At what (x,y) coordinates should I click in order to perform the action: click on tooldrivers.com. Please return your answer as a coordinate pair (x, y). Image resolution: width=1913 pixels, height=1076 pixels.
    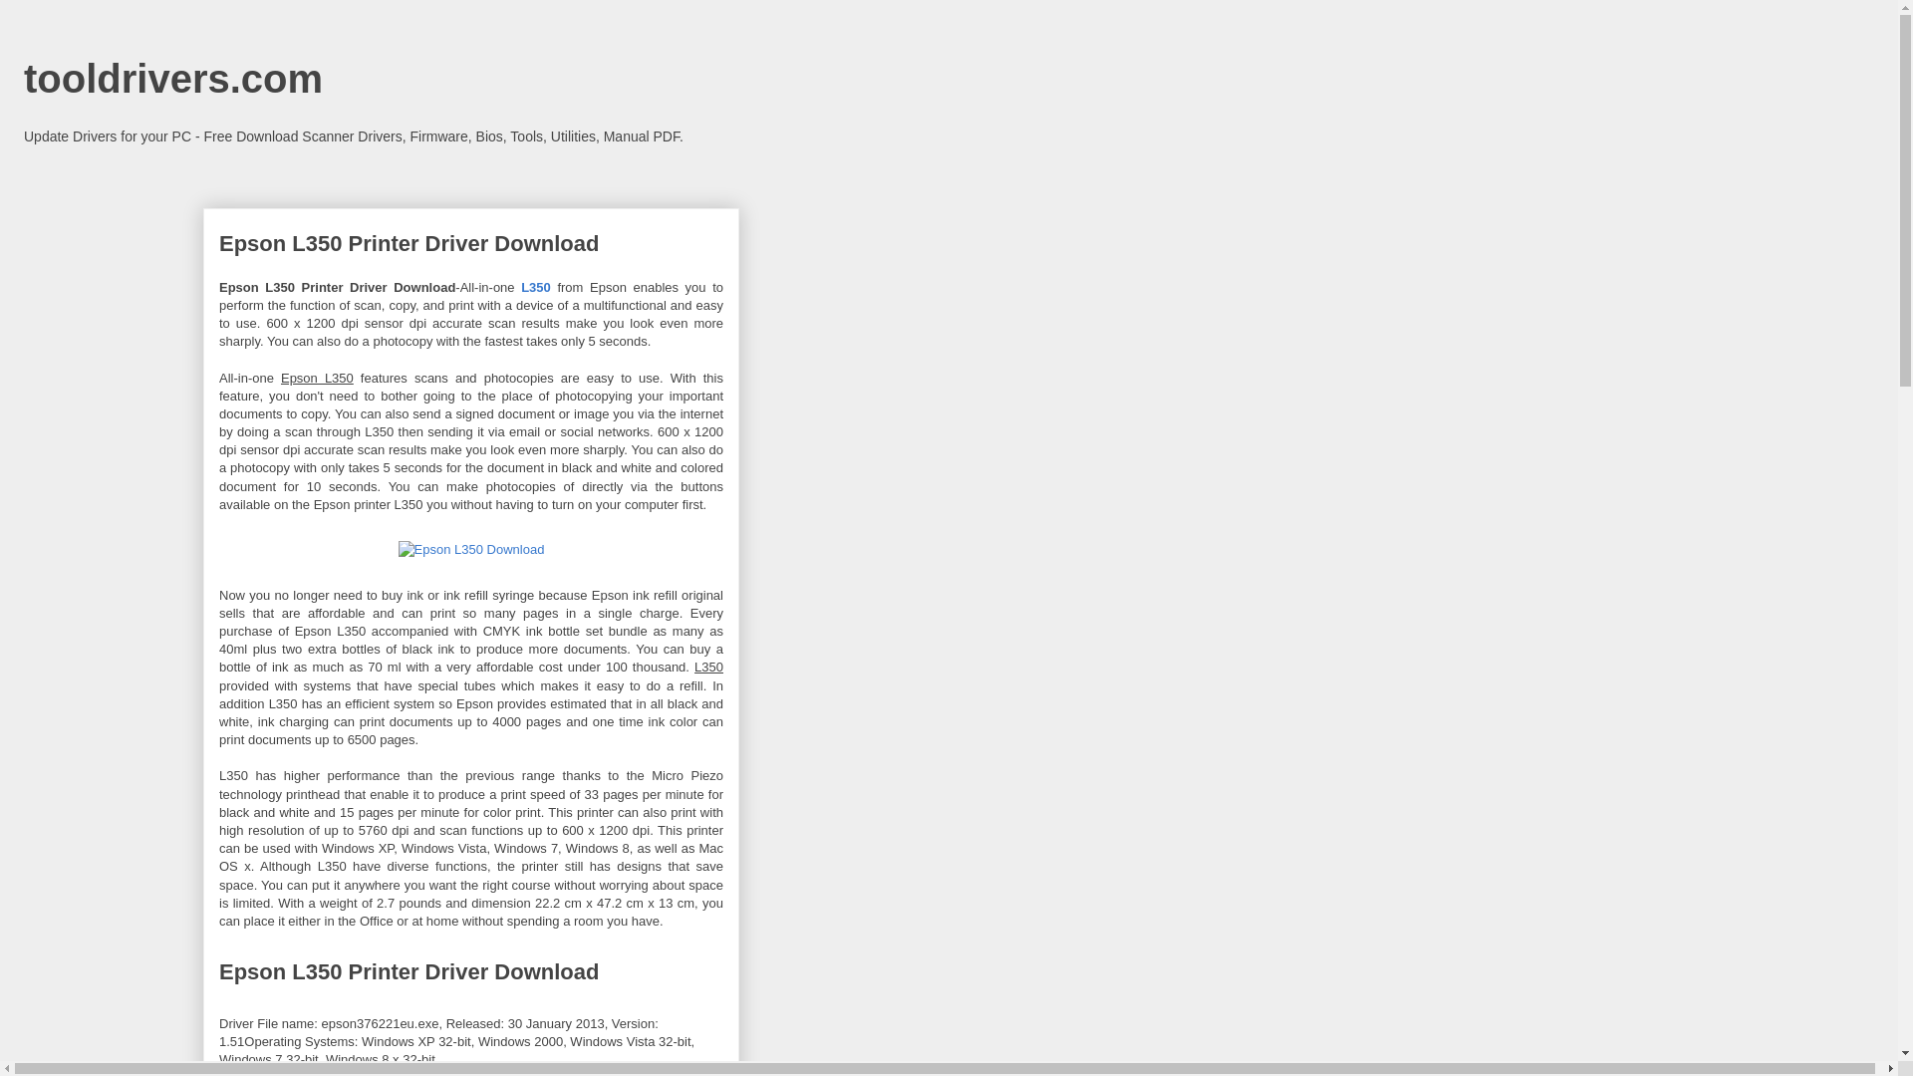
    Looking at the image, I should click on (173, 79).